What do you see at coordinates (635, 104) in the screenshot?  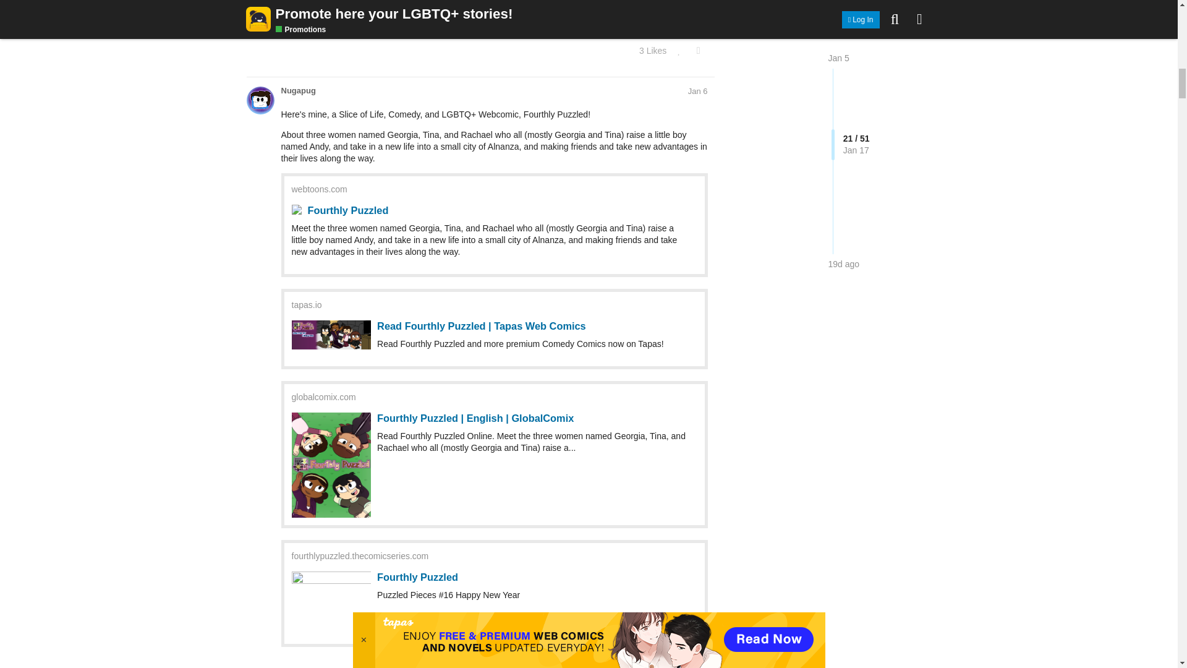 I see `Demon House,` at bounding box center [635, 104].